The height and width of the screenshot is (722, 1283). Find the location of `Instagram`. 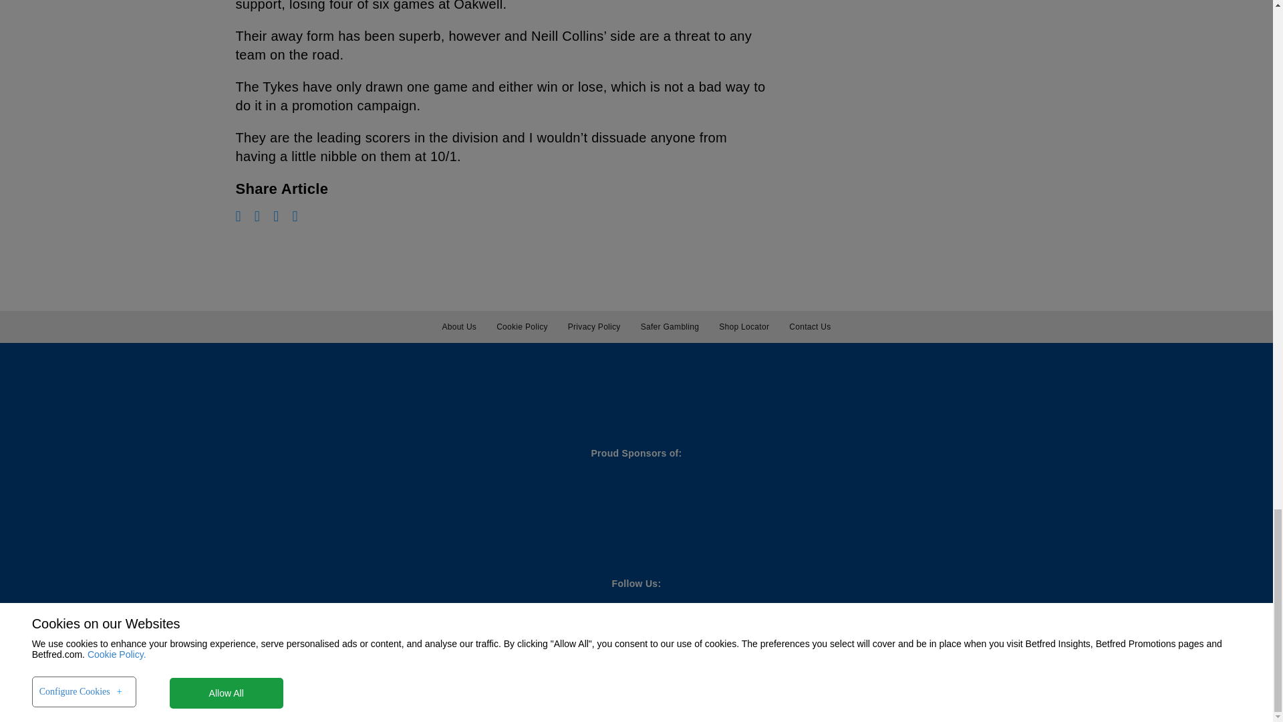

Instagram is located at coordinates (275, 217).